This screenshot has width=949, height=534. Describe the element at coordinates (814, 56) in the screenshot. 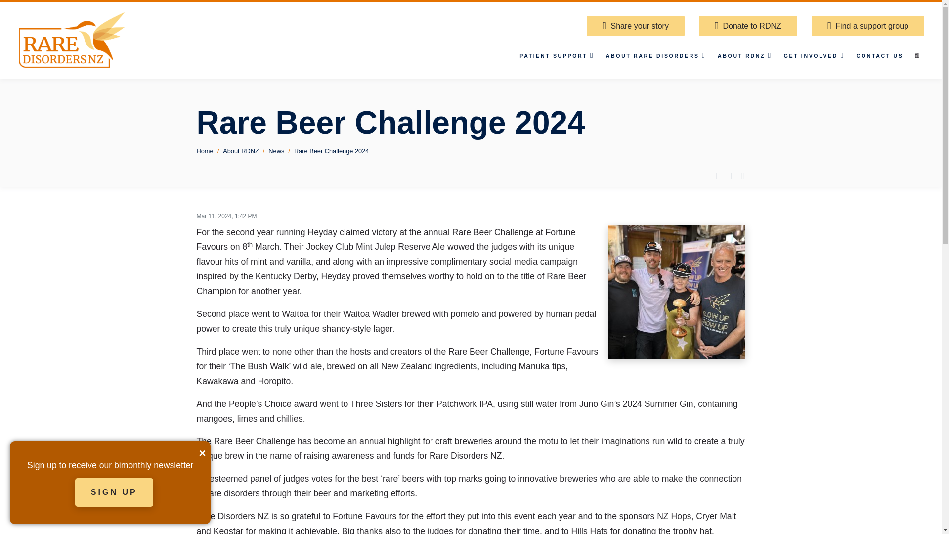

I see `GET INVOLVED` at that location.